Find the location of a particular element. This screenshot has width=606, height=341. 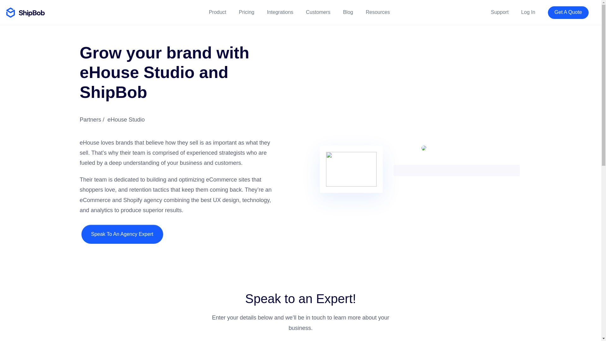

Resources is located at coordinates (377, 12).